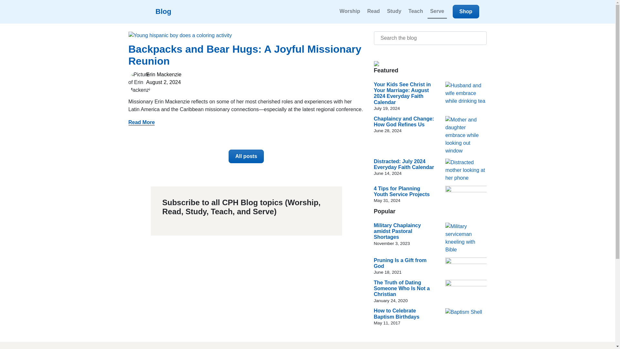 This screenshot has height=349, width=620. What do you see at coordinates (141, 122) in the screenshot?
I see `Read More` at bounding box center [141, 122].